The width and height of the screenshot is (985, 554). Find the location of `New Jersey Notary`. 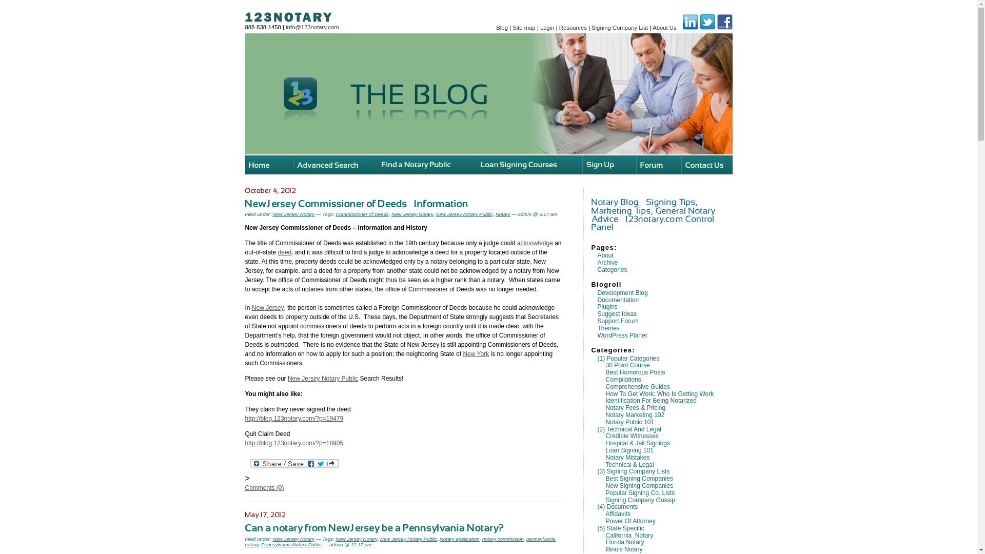

New Jersey Notary is located at coordinates (293, 539).